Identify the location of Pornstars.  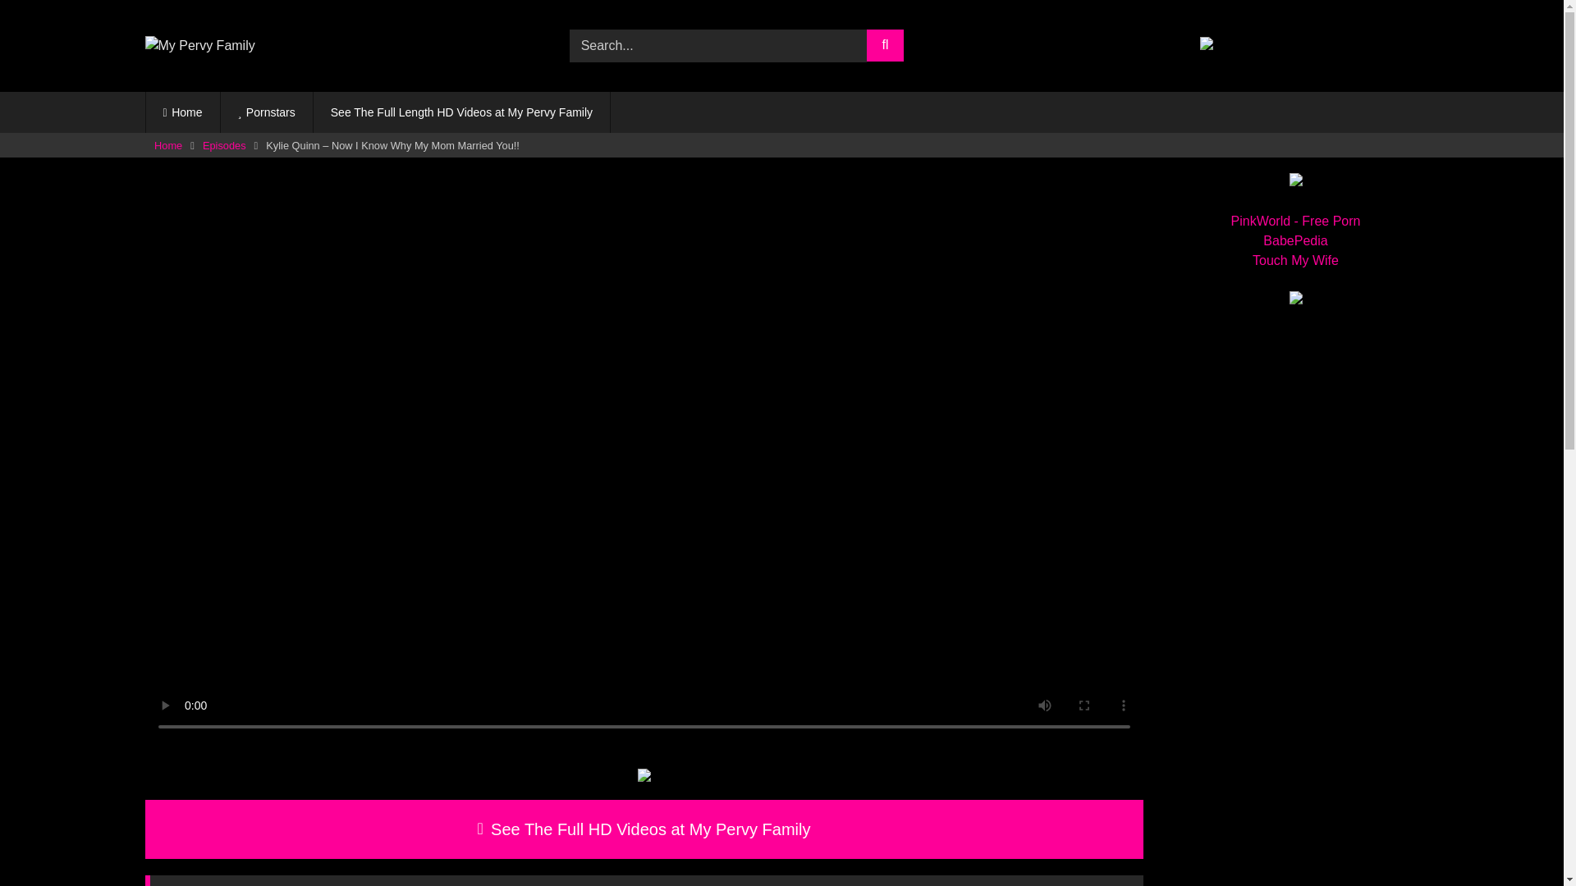
(266, 112).